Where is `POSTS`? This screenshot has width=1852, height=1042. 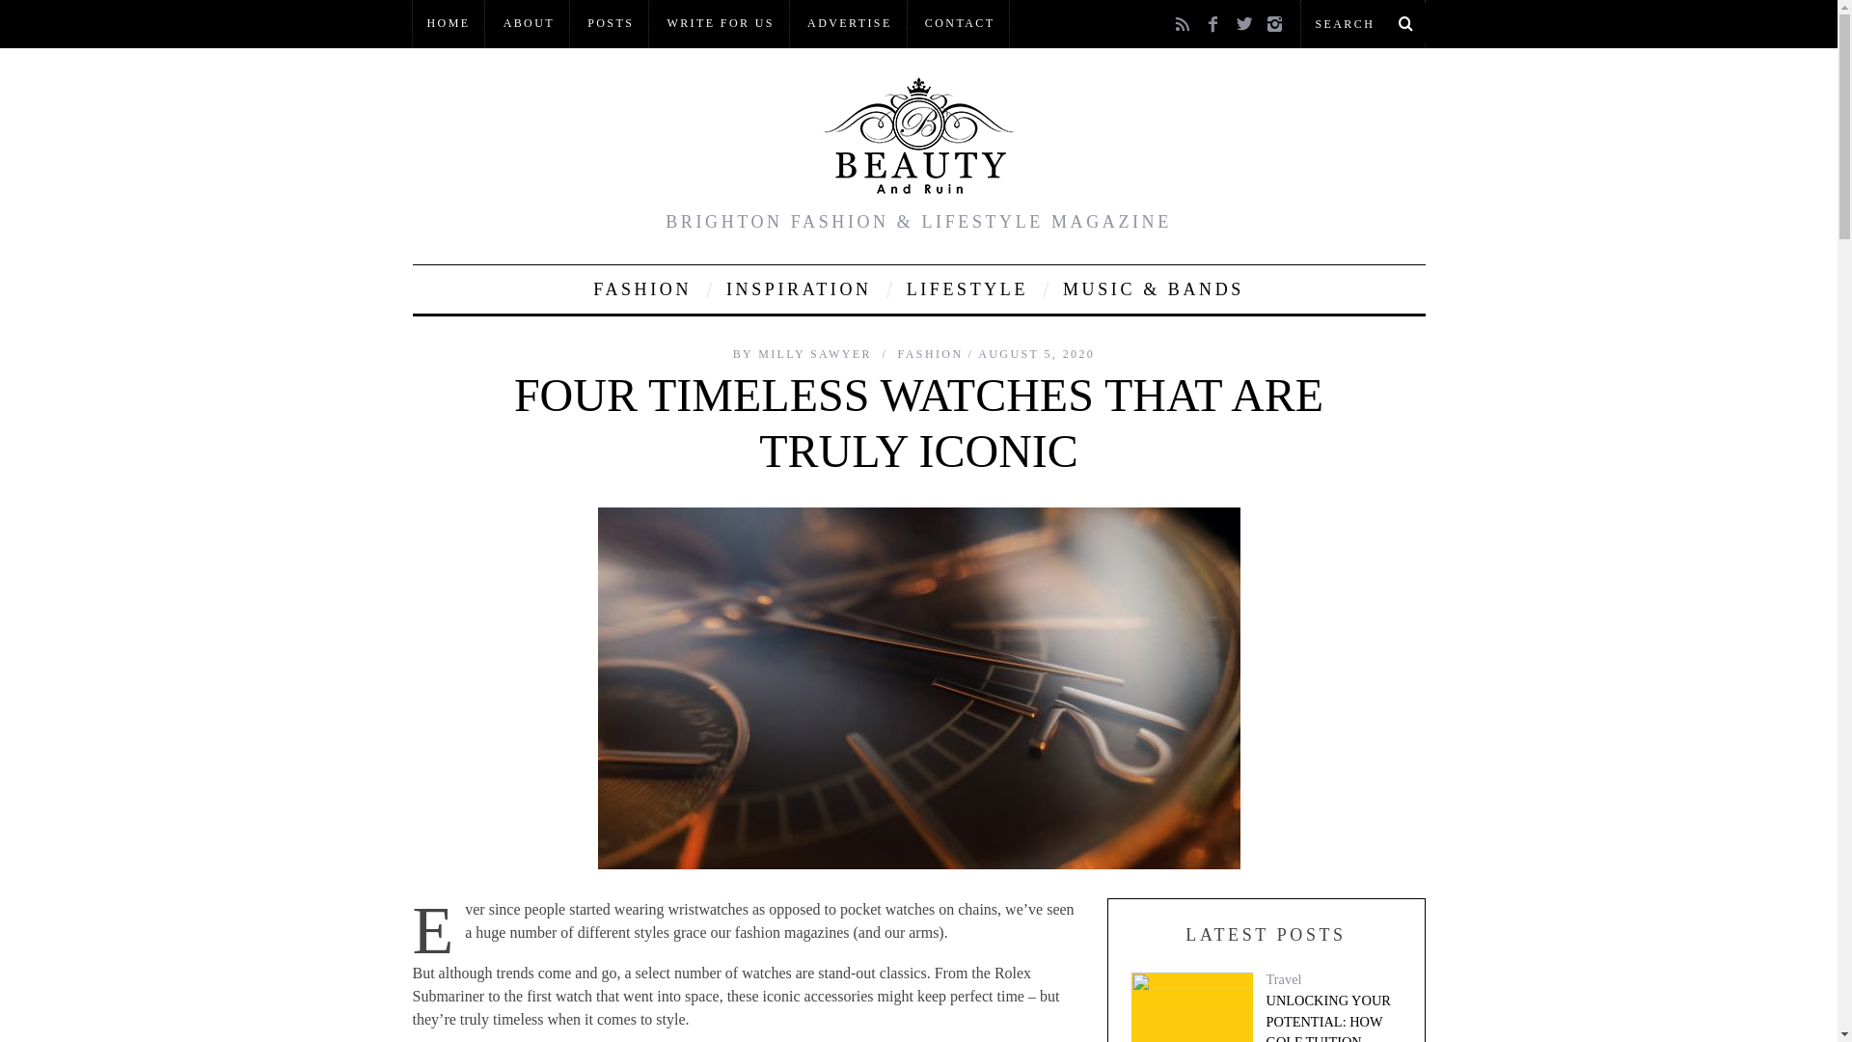 POSTS is located at coordinates (610, 23).